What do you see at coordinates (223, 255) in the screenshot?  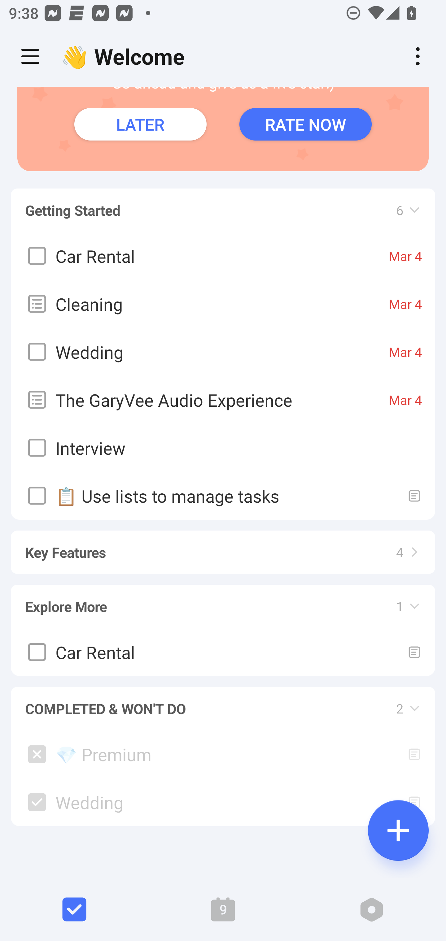 I see `Car Rental Mar 4` at bounding box center [223, 255].